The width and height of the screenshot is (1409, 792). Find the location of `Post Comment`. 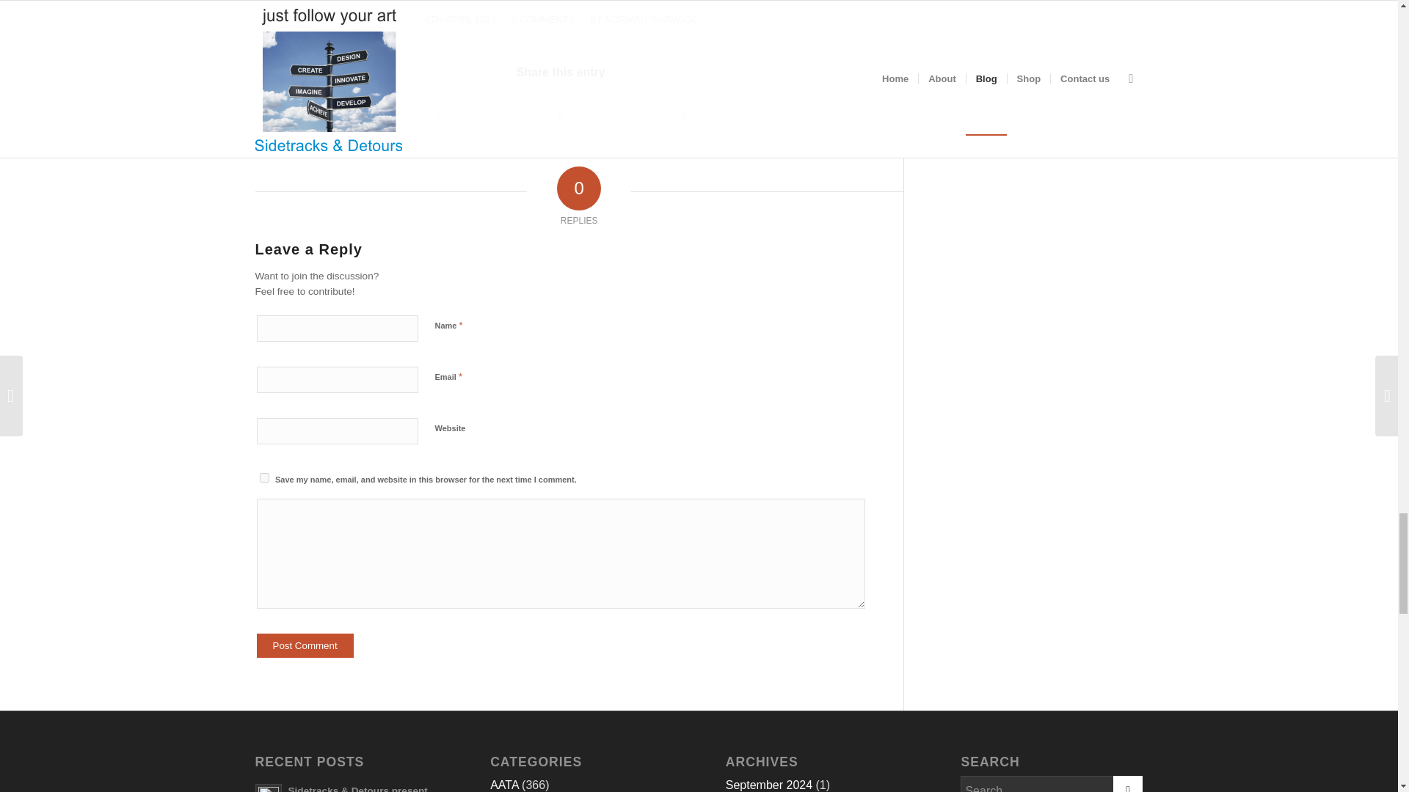

Post Comment is located at coordinates (305, 645).